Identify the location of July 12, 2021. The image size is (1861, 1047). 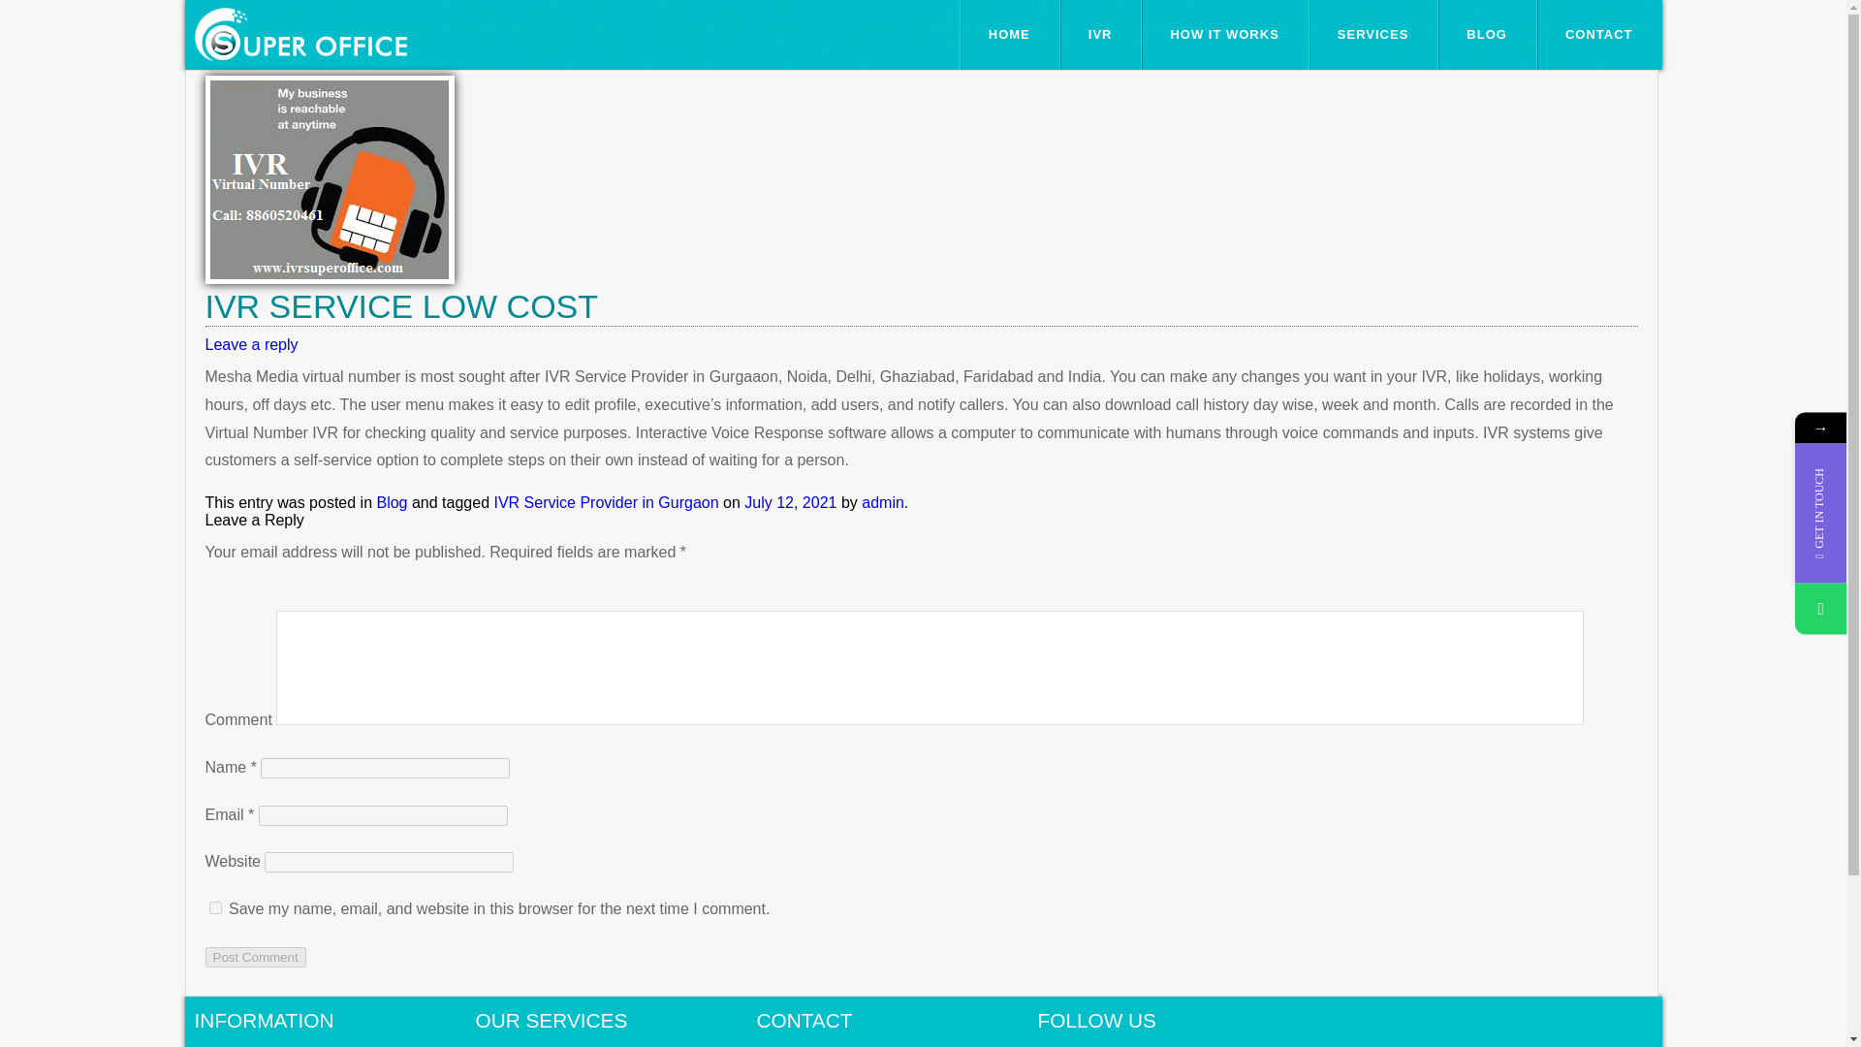
(790, 502).